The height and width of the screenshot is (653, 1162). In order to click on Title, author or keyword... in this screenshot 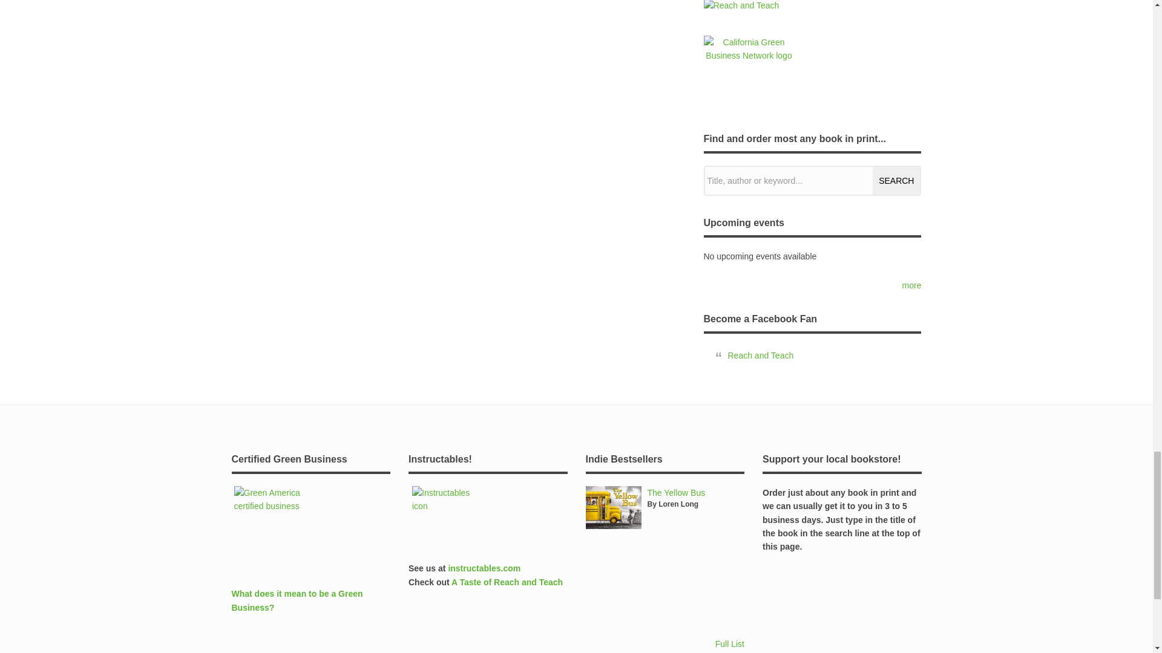, I will do `click(812, 181)`.